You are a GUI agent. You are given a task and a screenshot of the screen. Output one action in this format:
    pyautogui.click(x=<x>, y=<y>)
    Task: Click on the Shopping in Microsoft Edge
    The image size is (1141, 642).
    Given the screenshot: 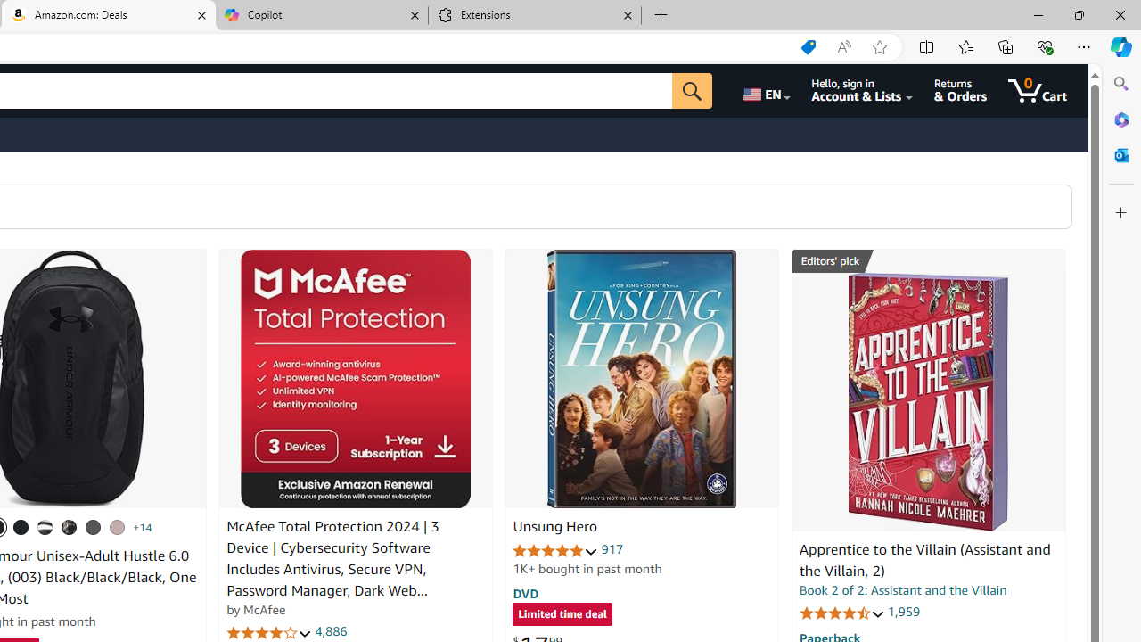 What is the action you would take?
    pyautogui.click(x=808, y=47)
    